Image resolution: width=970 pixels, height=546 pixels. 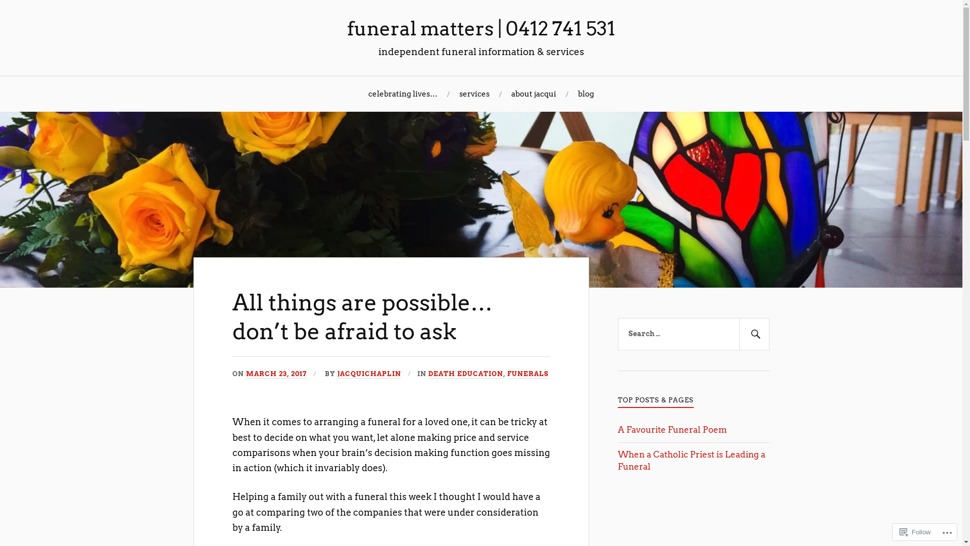 What do you see at coordinates (277, 374) in the screenshot?
I see `MARCH 23, 2017` at bounding box center [277, 374].